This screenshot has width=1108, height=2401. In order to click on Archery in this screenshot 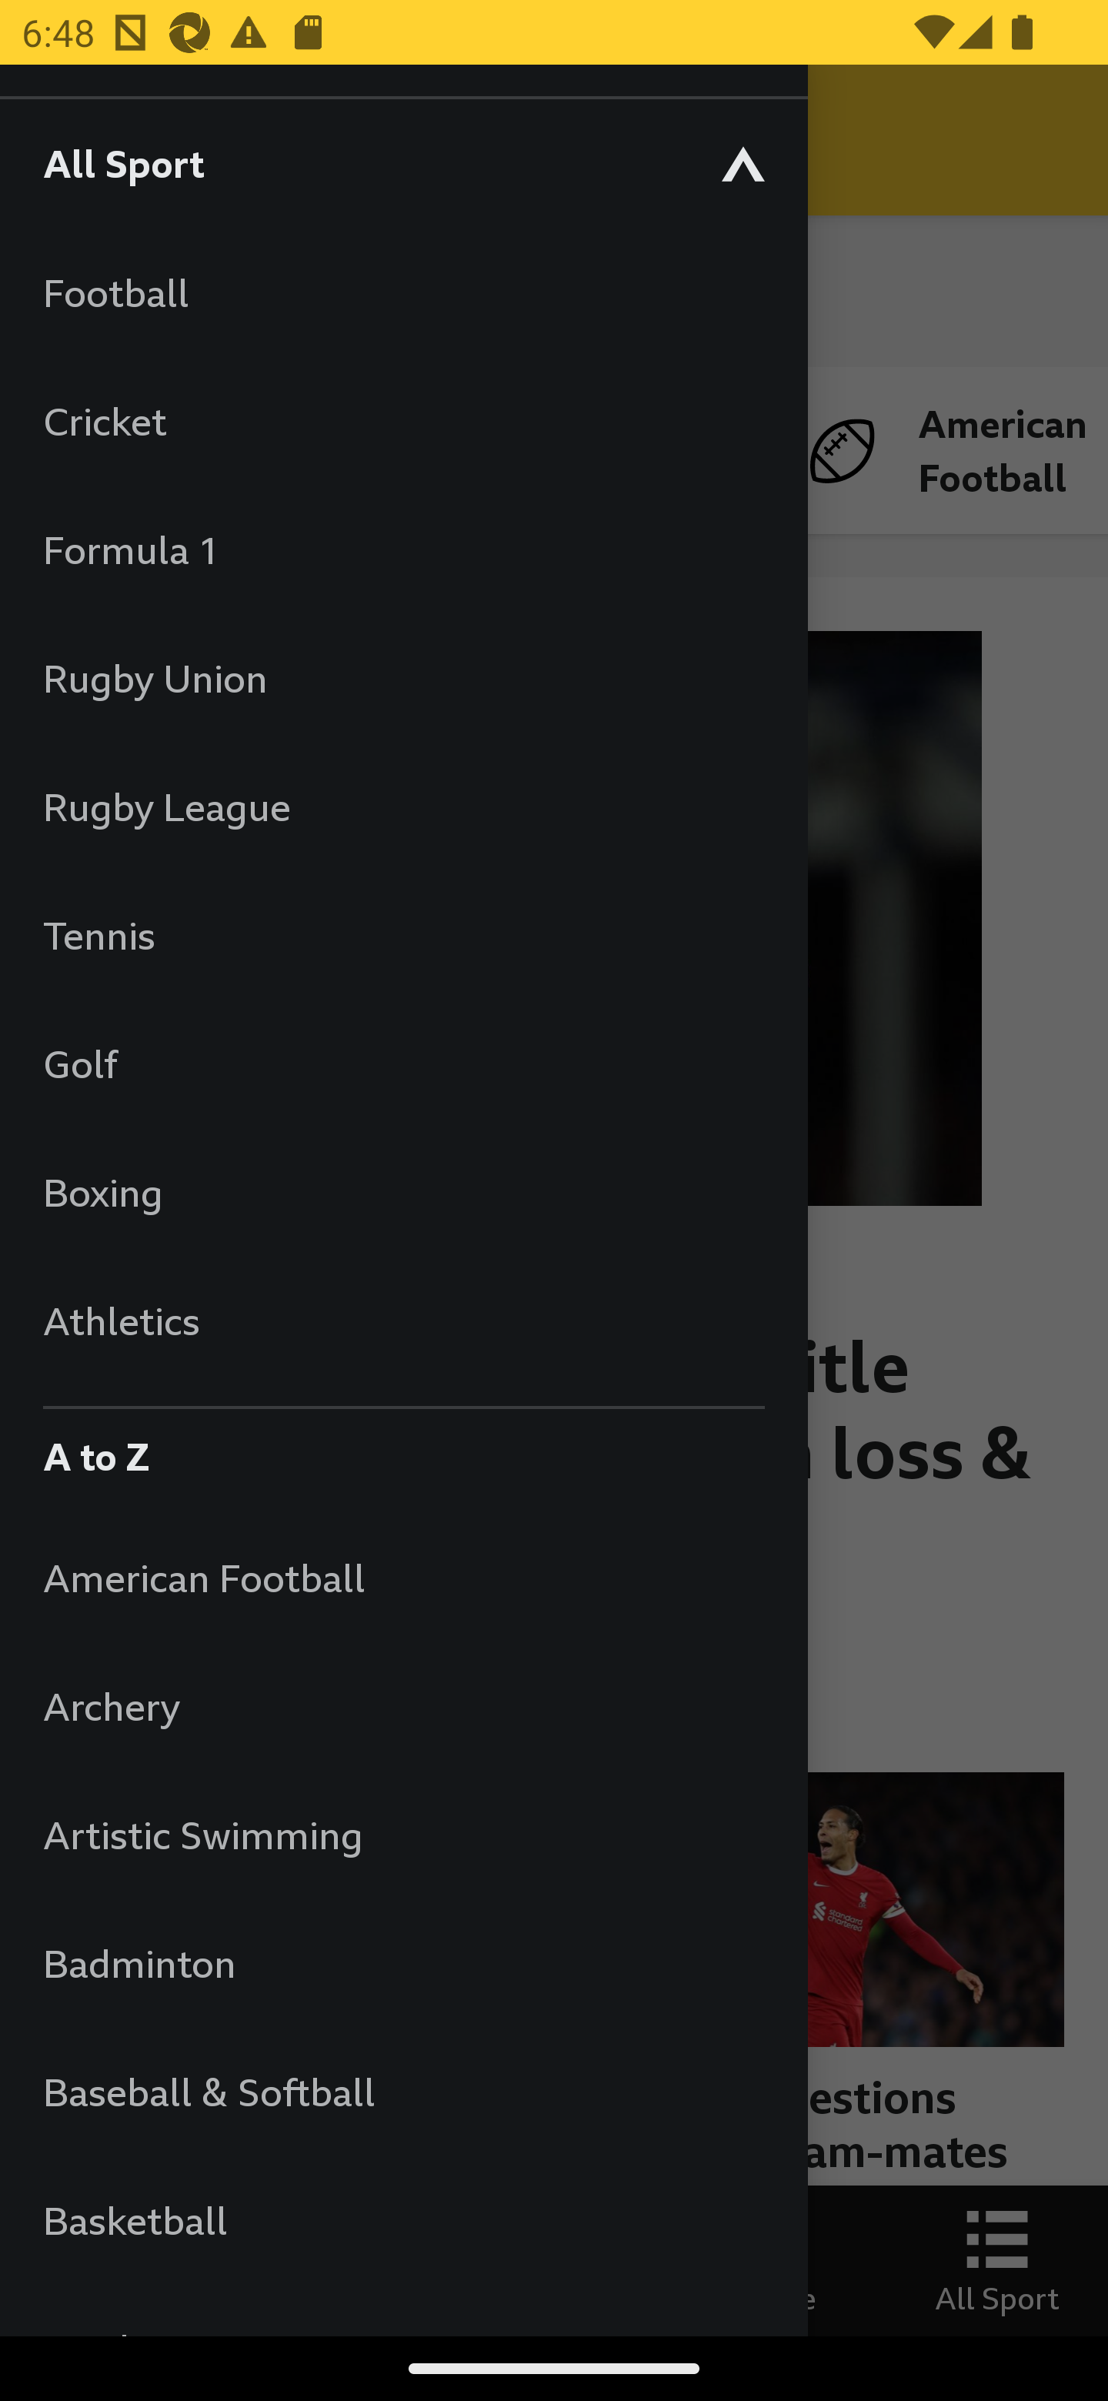, I will do `click(403, 1707)`.